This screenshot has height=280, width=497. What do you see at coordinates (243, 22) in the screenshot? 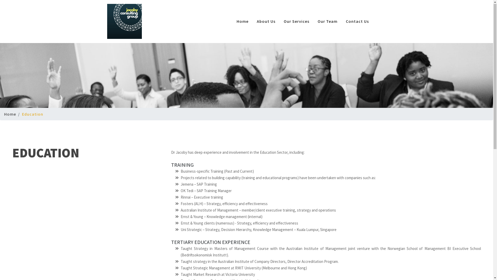
I see `Home` at bounding box center [243, 22].